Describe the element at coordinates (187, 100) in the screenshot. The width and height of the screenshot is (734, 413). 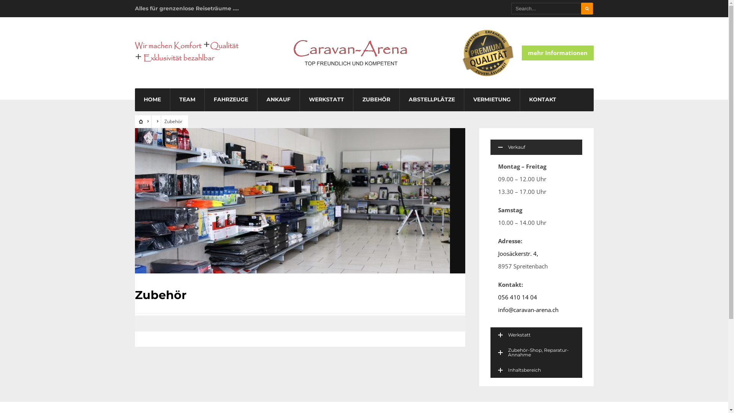
I see `TEAM` at that location.